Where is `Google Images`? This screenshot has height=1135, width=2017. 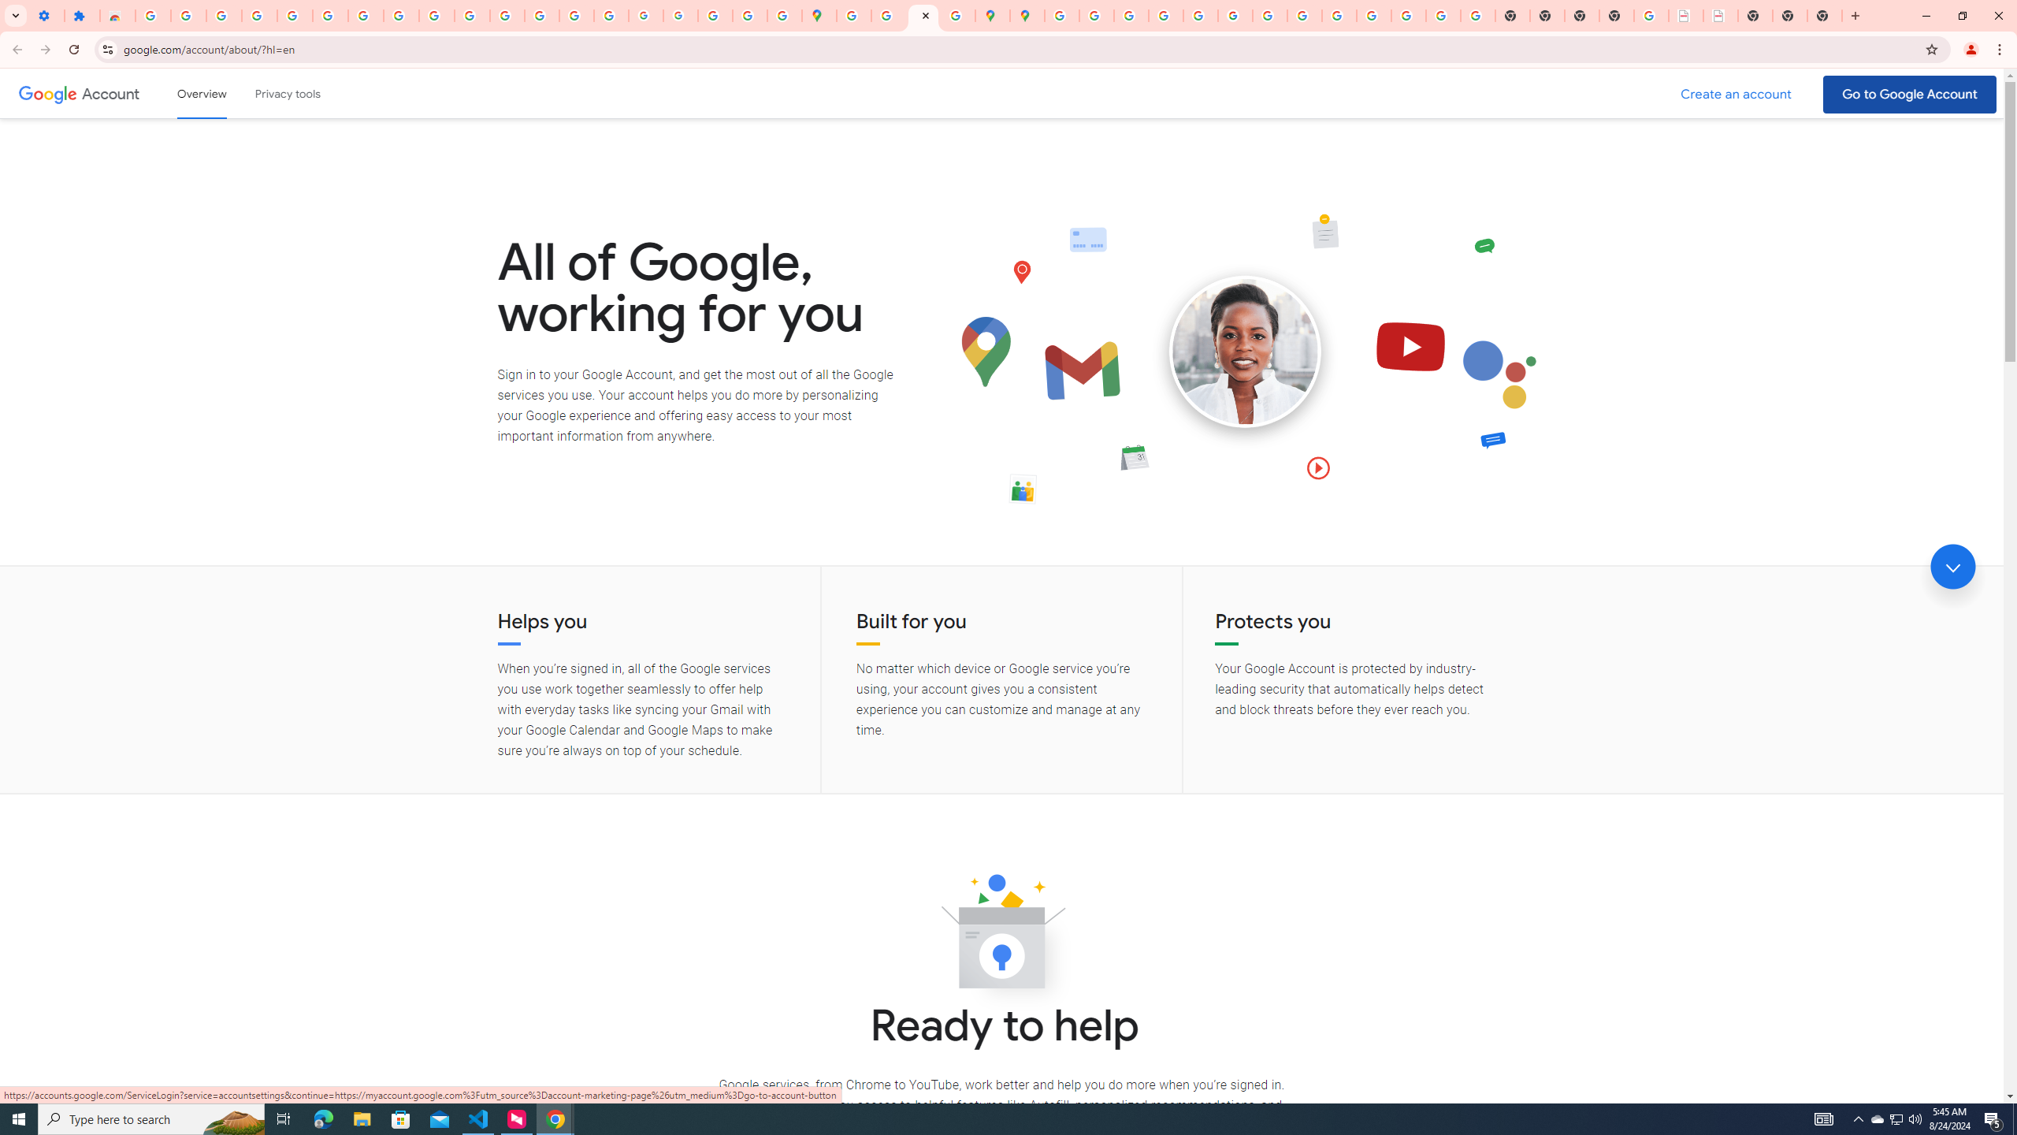
Google Images is located at coordinates (1478, 16).